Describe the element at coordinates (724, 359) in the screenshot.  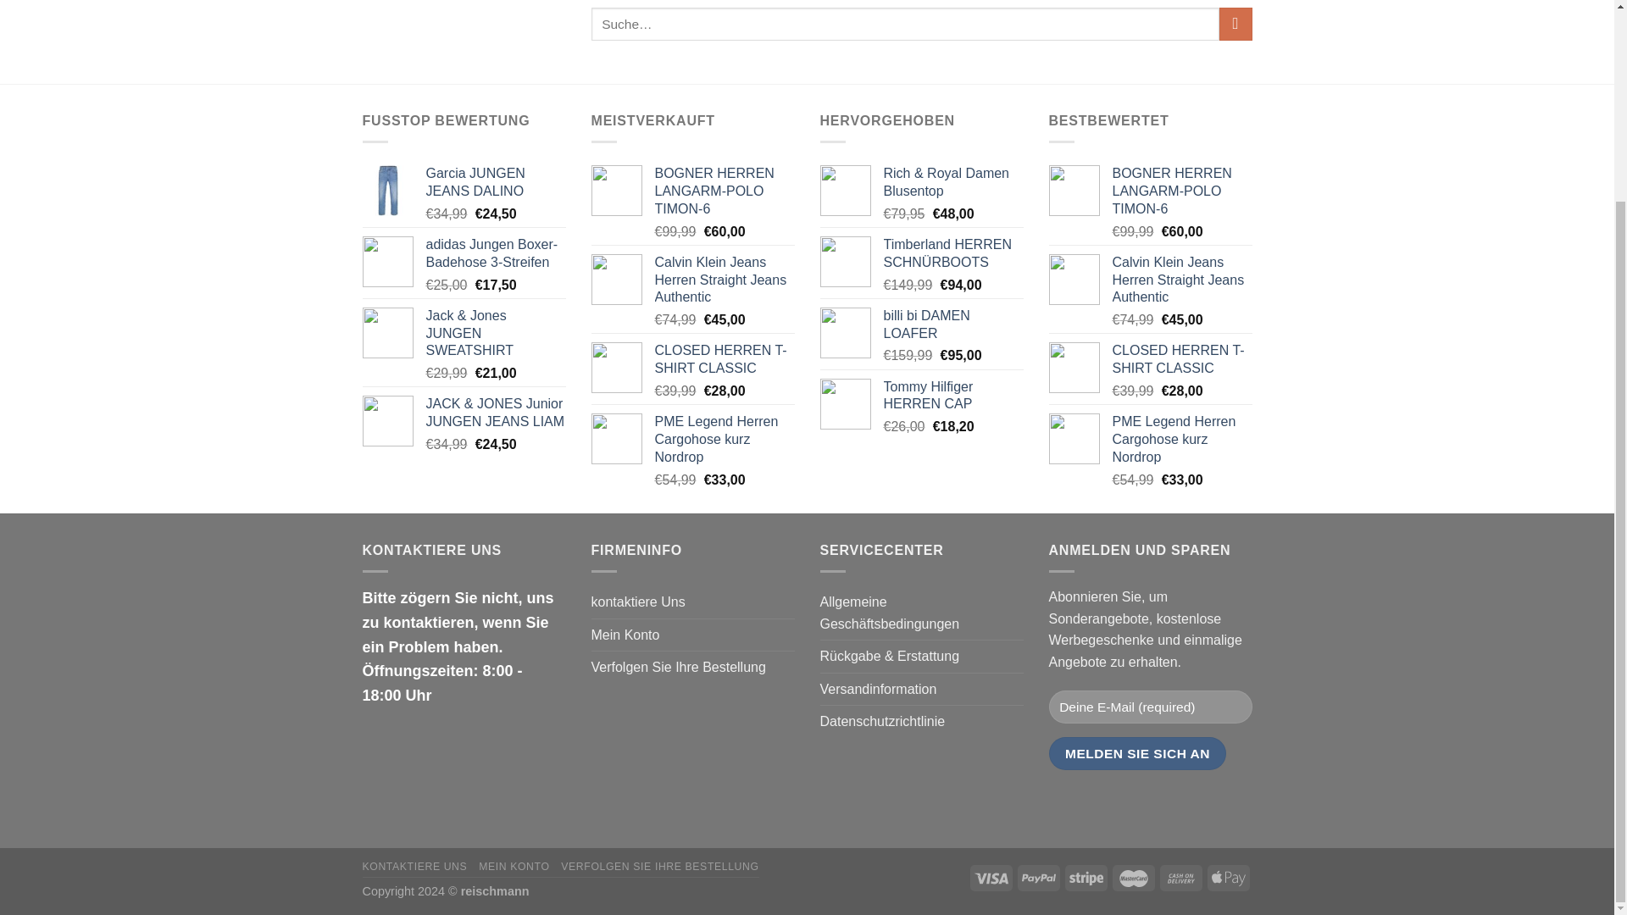
I see `CLOSED HERREN T-SHIRT CLASSIC` at that location.